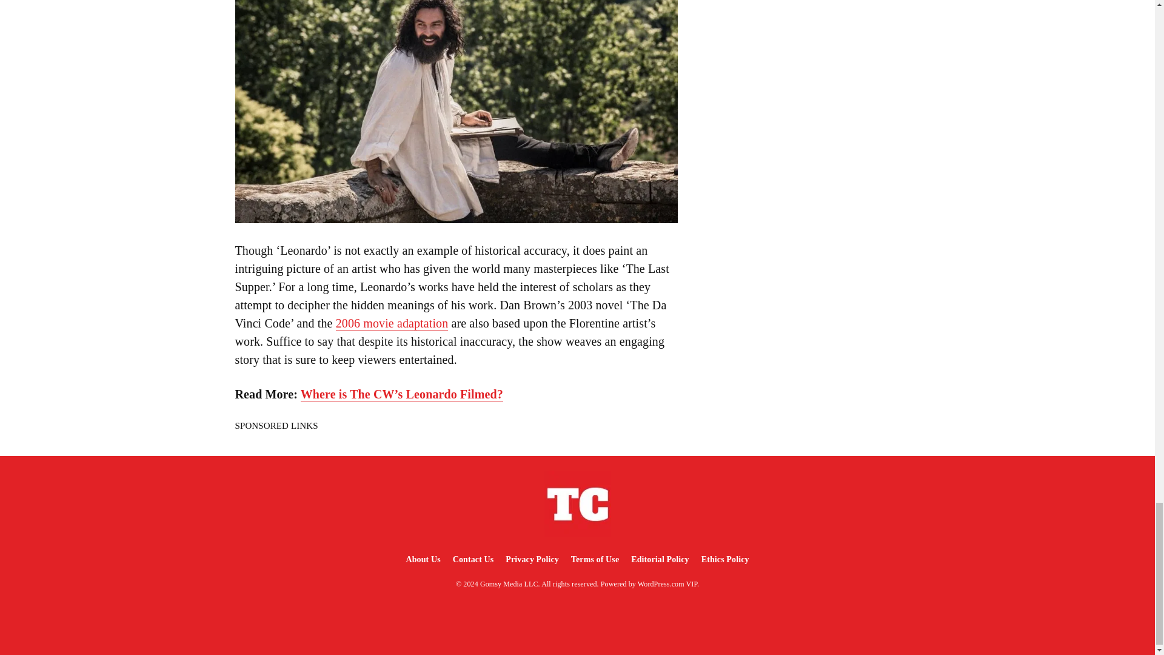  What do you see at coordinates (725, 559) in the screenshot?
I see `Ethics Policy` at bounding box center [725, 559].